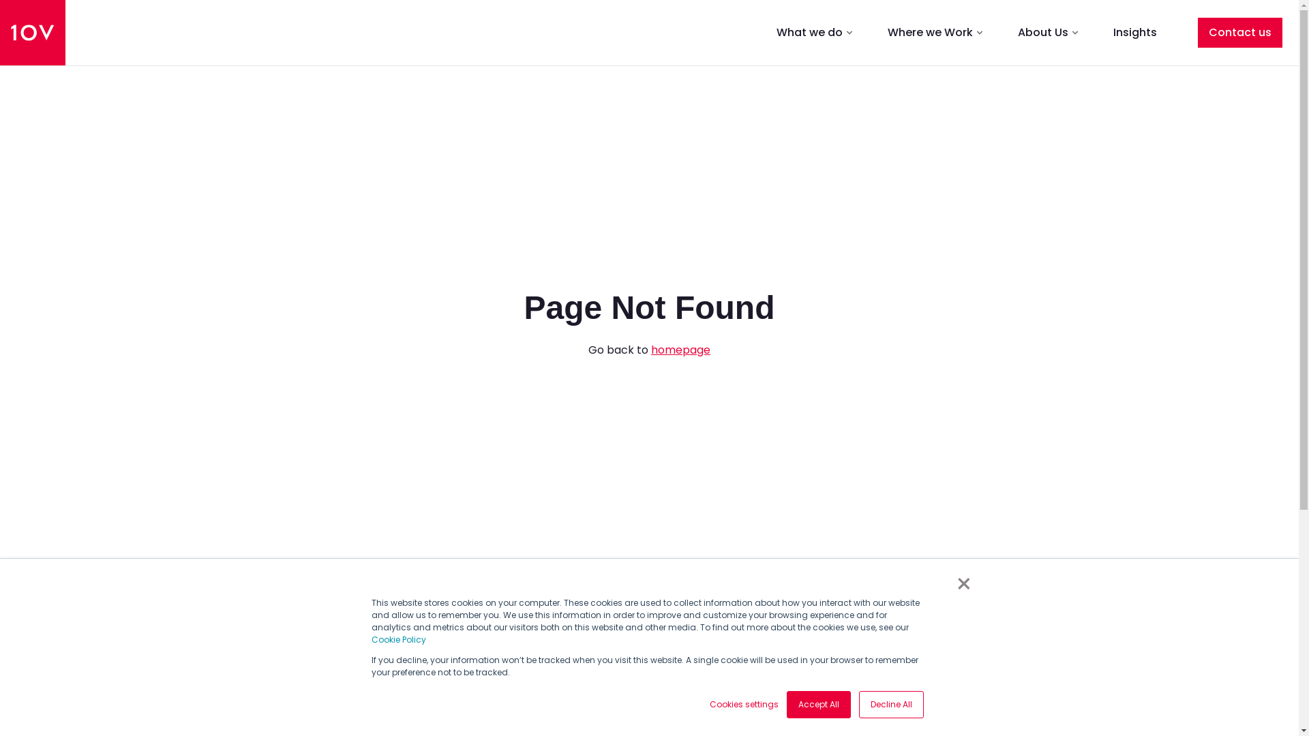  I want to click on Cookie Policy, so click(398, 639).